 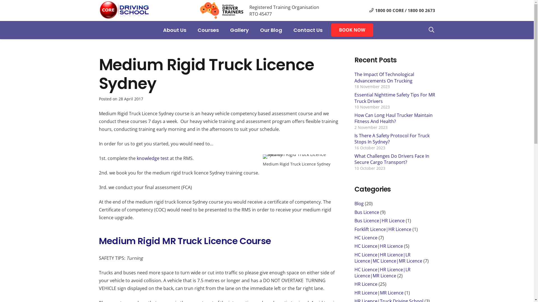 I want to click on HC Licence|HR Licence, so click(x=378, y=246).